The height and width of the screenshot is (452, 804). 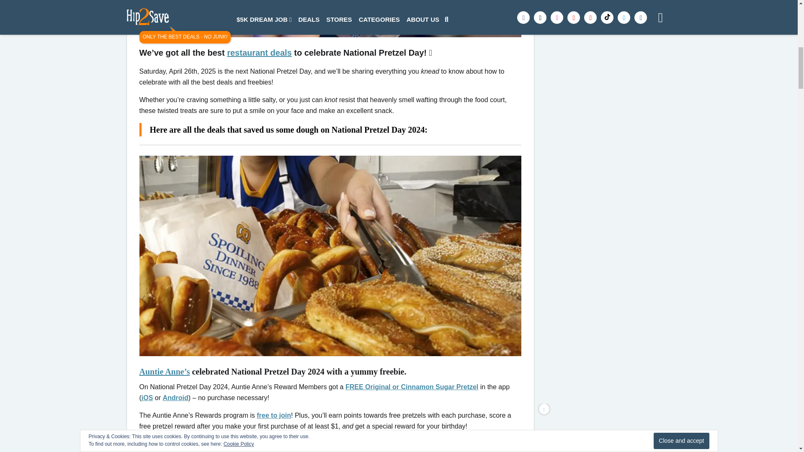 I want to click on free to join, so click(x=274, y=415).